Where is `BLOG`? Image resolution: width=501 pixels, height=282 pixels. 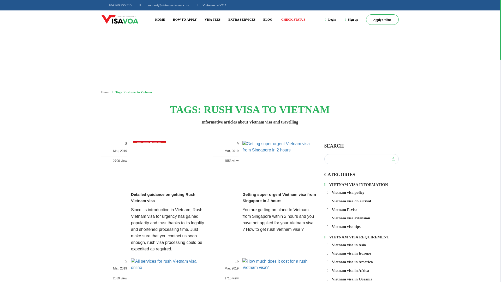
BLOG is located at coordinates (268, 19).